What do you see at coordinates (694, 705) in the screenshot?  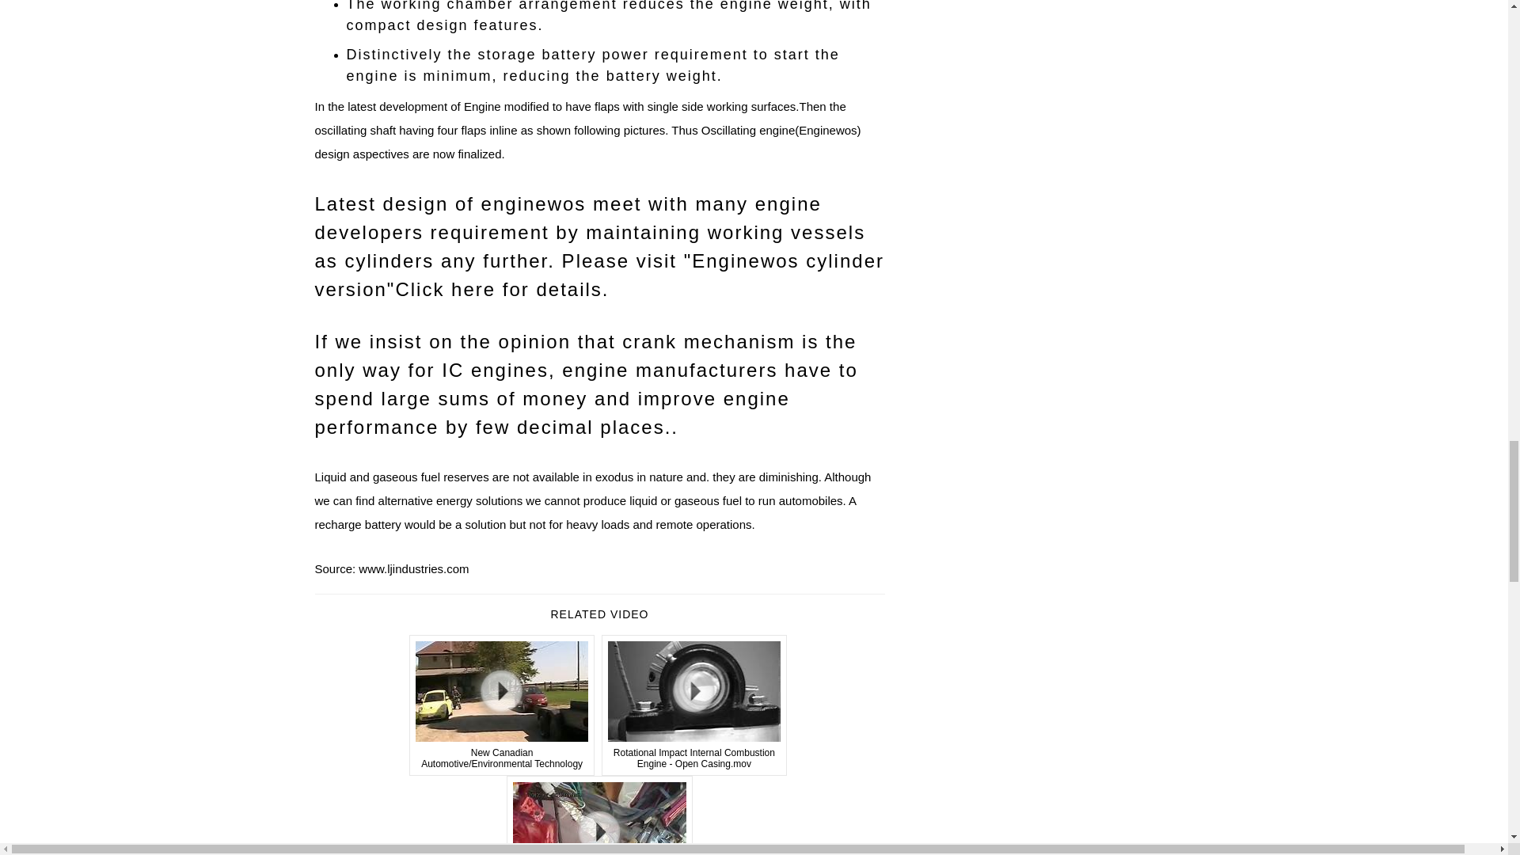 I see `View this video from YouTube` at bounding box center [694, 705].